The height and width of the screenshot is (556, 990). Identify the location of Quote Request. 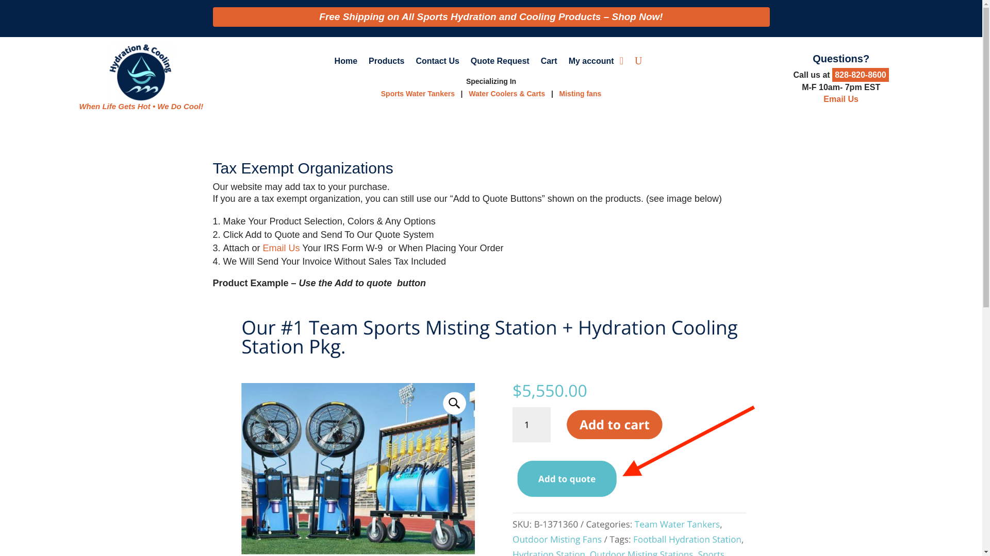
(500, 63).